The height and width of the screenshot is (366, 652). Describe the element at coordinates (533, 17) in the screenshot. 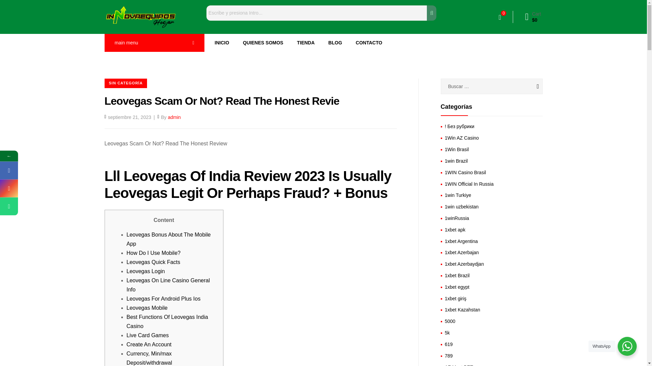

I see `View your shopping cart` at that location.